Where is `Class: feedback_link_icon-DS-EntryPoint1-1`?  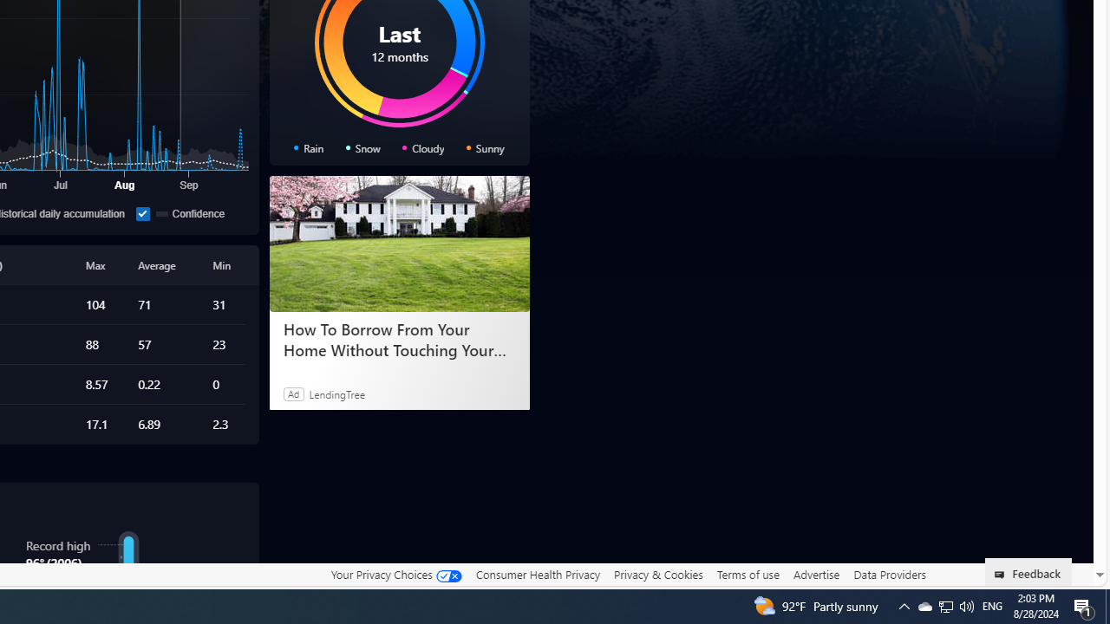
Class: feedback_link_icon-DS-EntryPoint1-1 is located at coordinates (1002, 575).